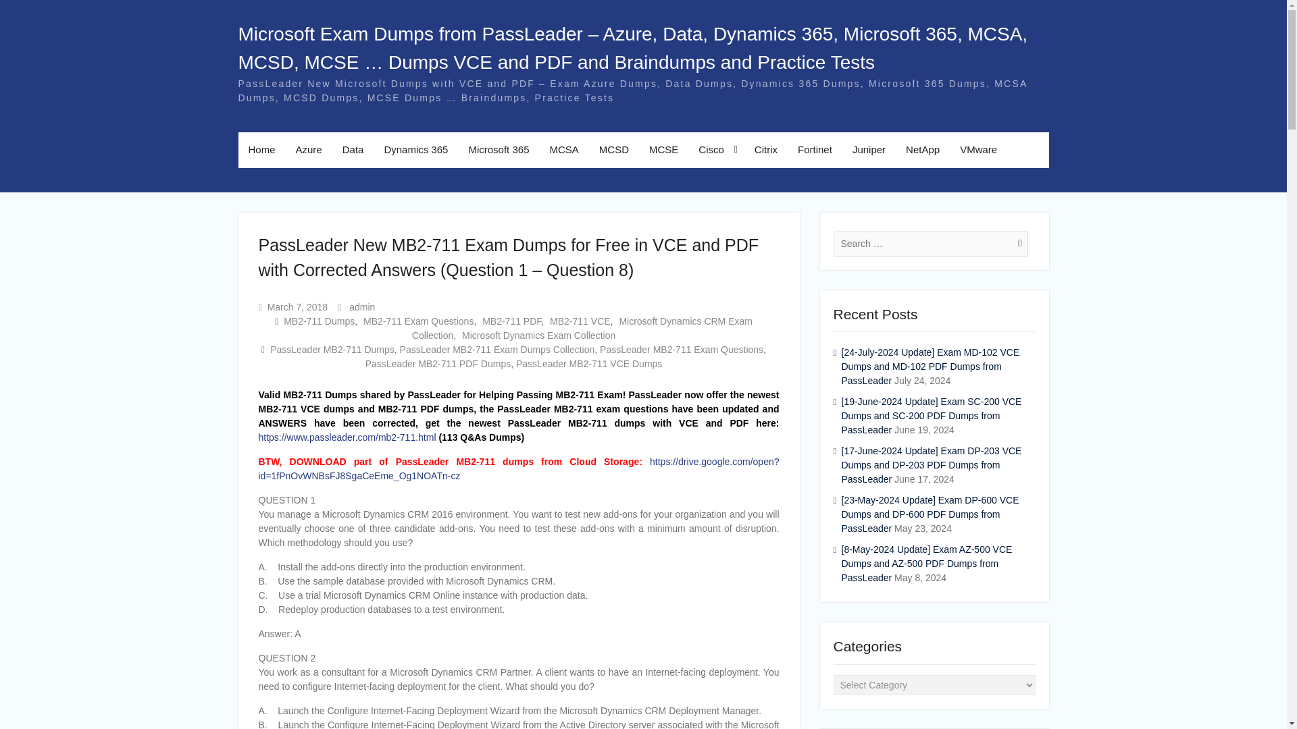 Image resolution: width=1297 pixels, height=729 pixels. What do you see at coordinates (923, 150) in the screenshot?
I see `NetApp` at bounding box center [923, 150].